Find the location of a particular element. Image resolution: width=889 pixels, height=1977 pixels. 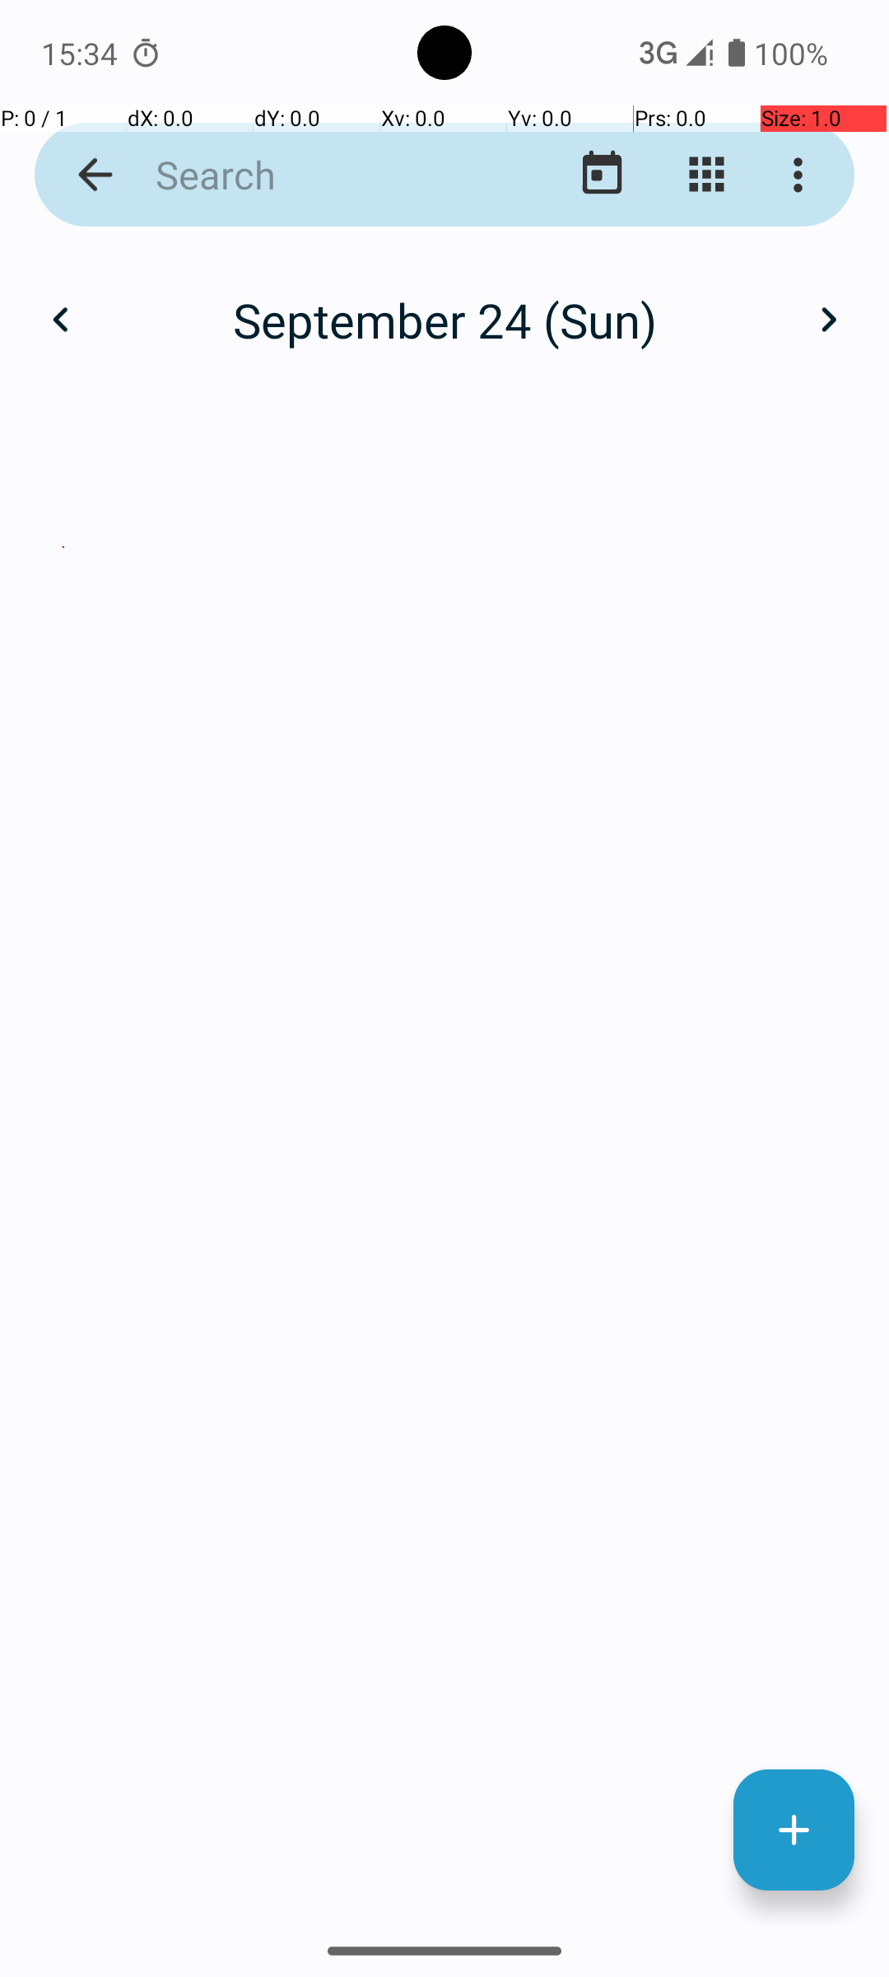

September 24 (Sun) is located at coordinates (444, 320).